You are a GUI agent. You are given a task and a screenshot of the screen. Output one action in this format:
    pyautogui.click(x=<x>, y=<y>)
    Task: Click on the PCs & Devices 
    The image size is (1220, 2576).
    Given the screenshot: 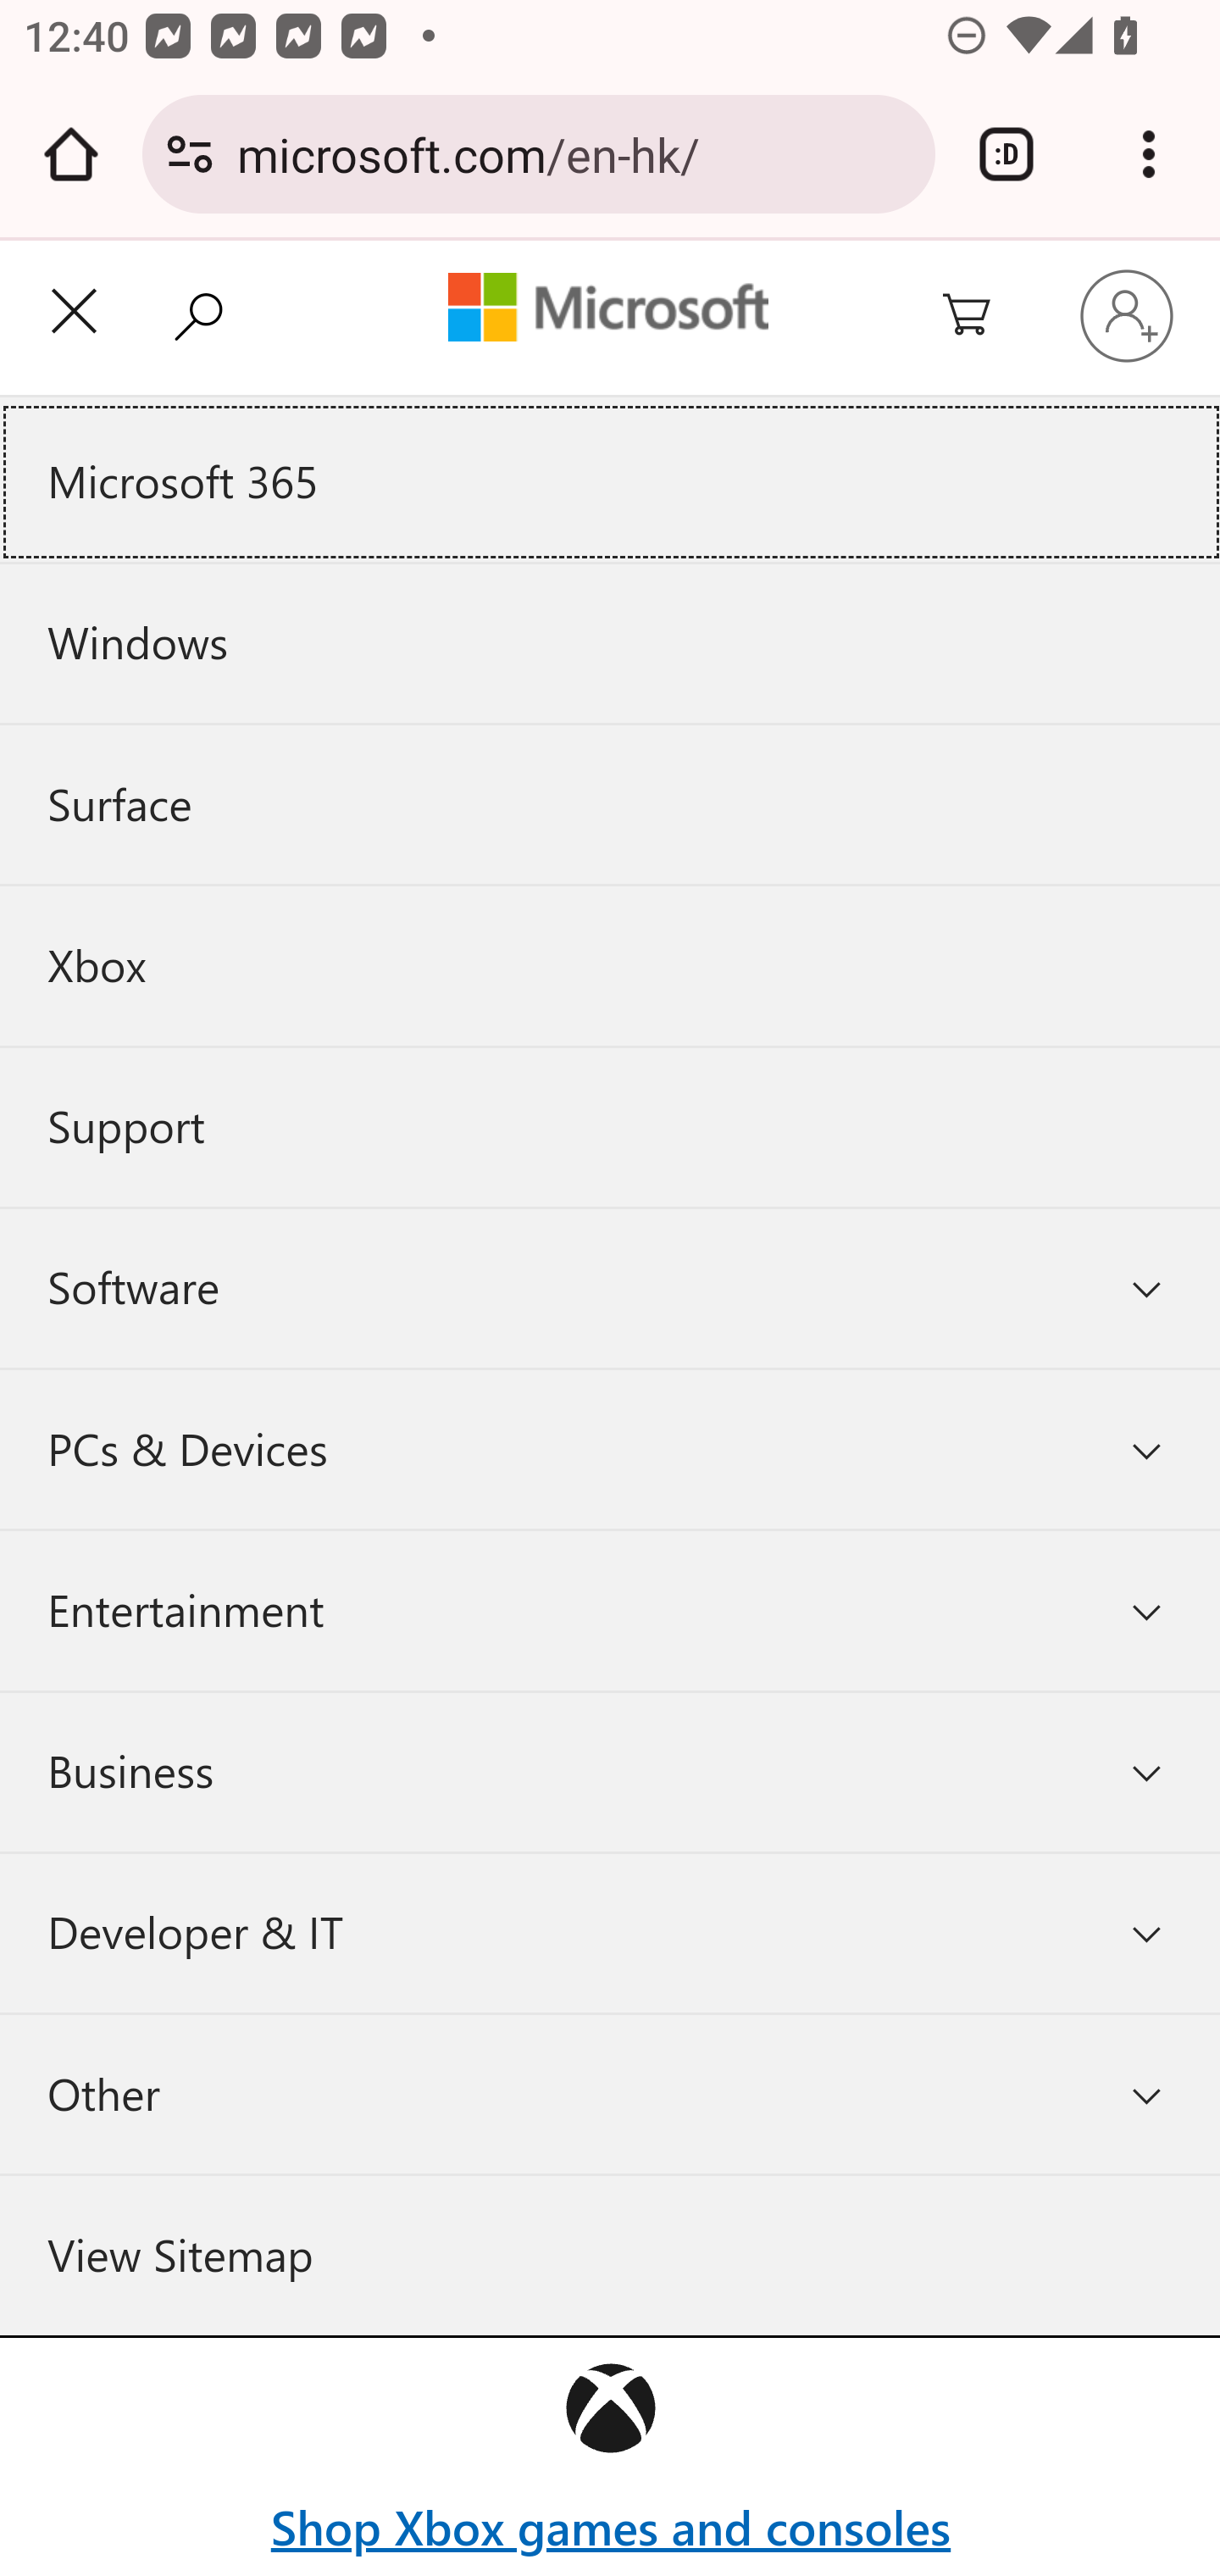 What is the action you would take?
    pyautogui.click(x=610, y=1449)
    